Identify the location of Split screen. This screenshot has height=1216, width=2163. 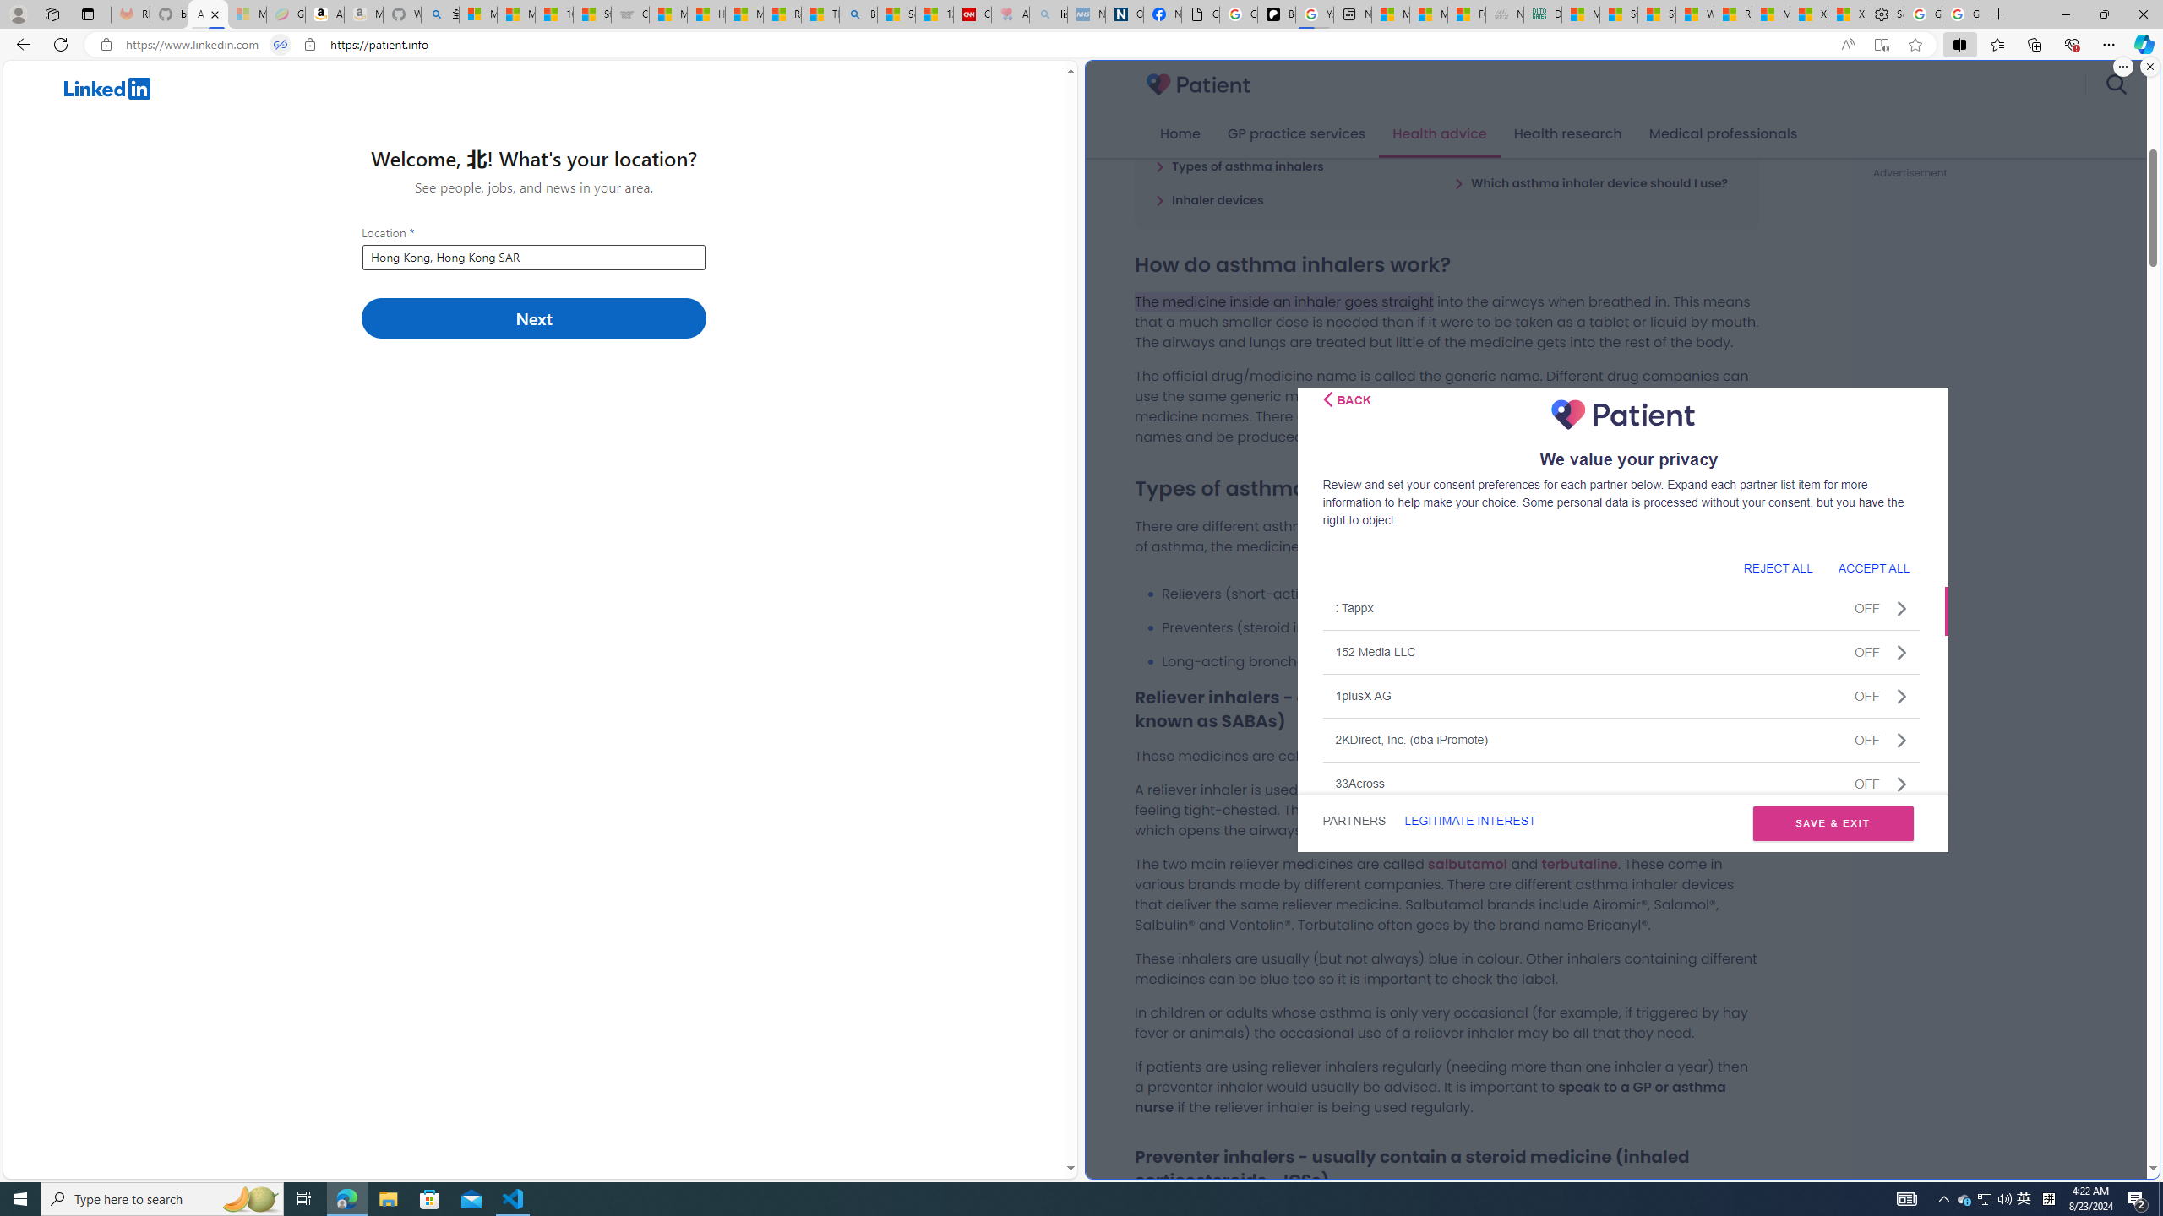
(1959, 44).